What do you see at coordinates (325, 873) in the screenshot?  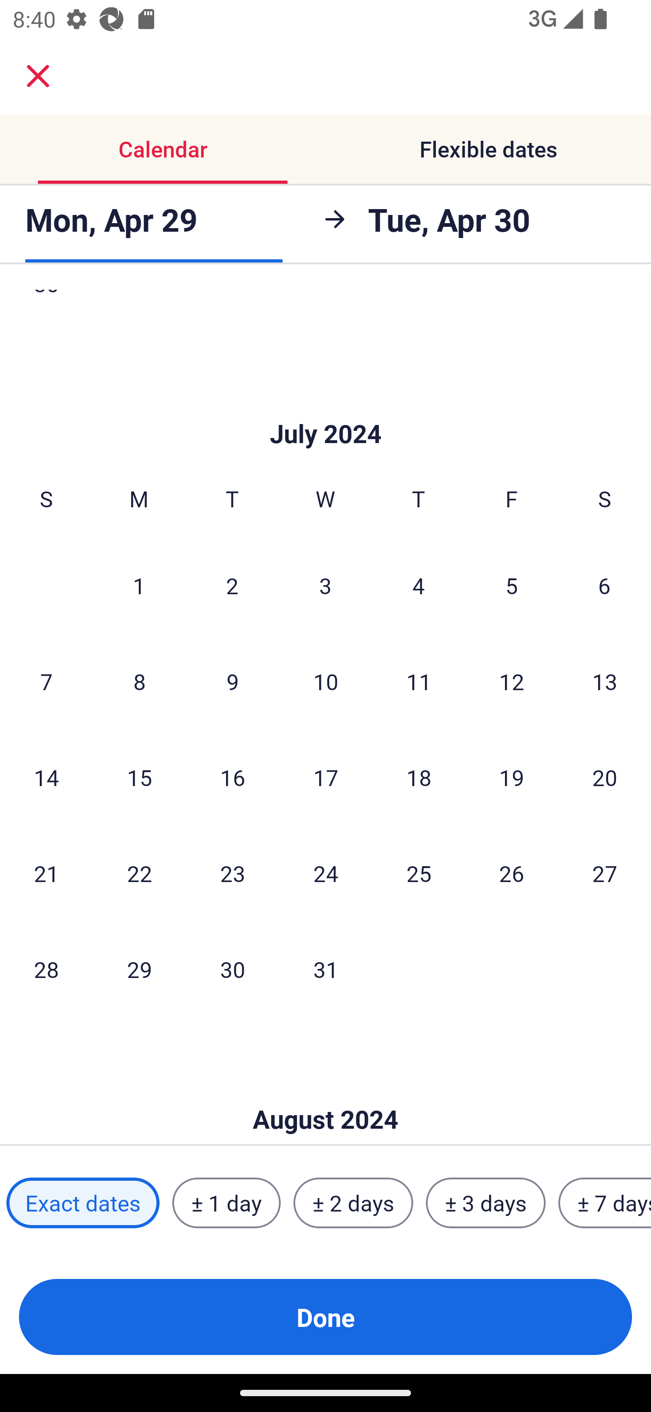 I see `24 Wednesday, July 24, 2024` at bounding box center [325, 873].